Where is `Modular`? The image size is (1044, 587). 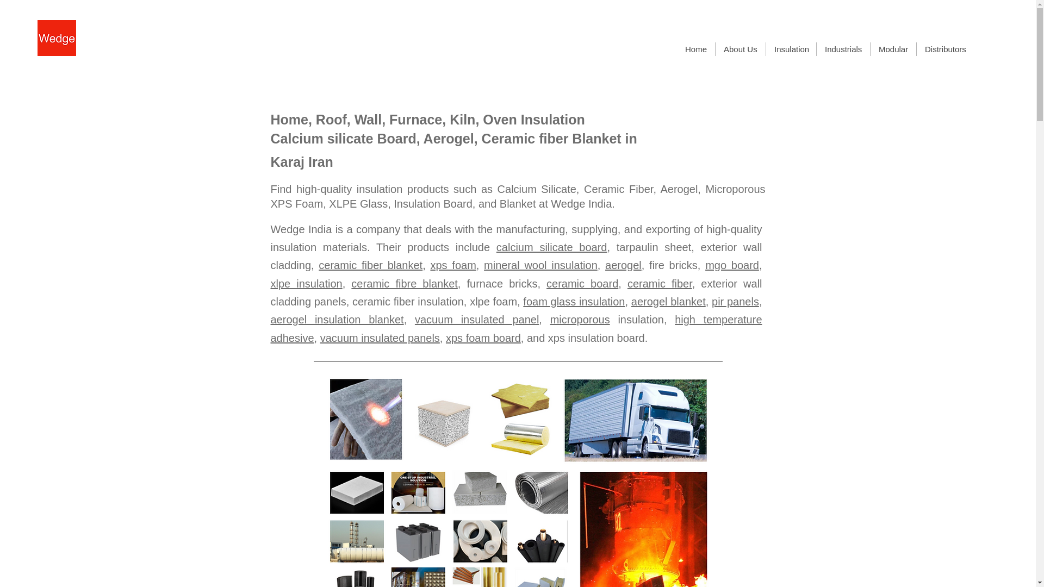
Modular is located at coordinates (893, 49).